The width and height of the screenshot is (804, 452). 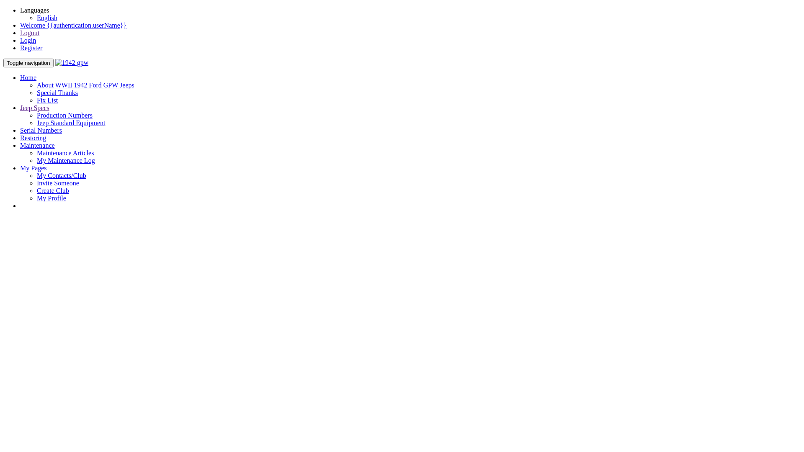 What do you see at coordinates (58, 183) in the screenshot?
I see `Invite Someone` at bounding box center [58, 183].